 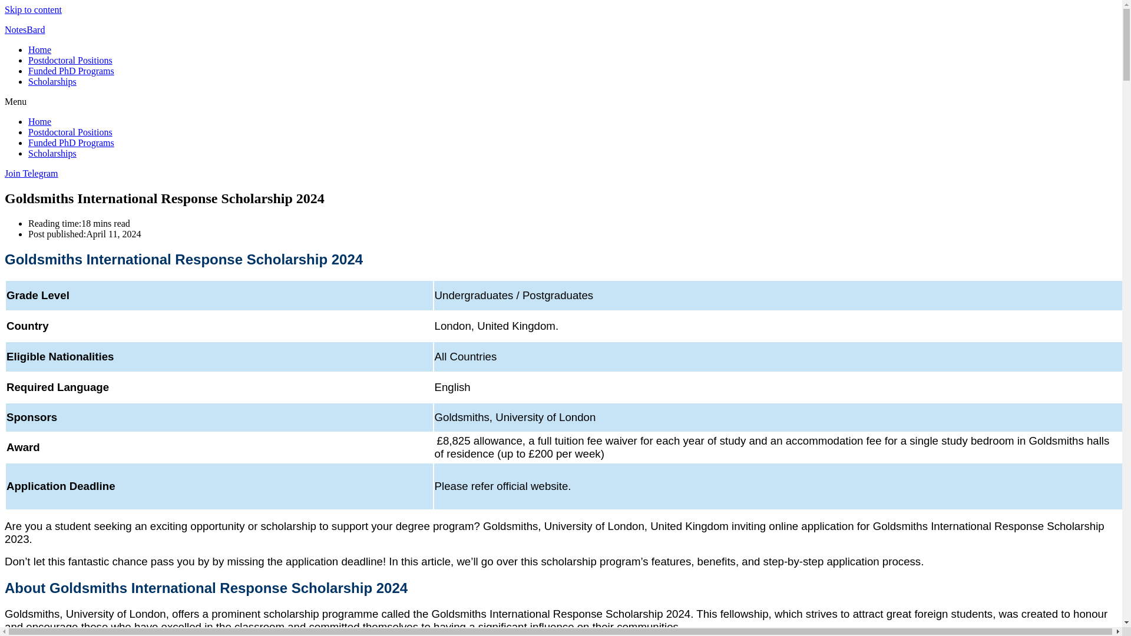 What do you see at coordinates (33, 9) in the screenshot?
I see `Skip to content` at bounding box center [33, 9].